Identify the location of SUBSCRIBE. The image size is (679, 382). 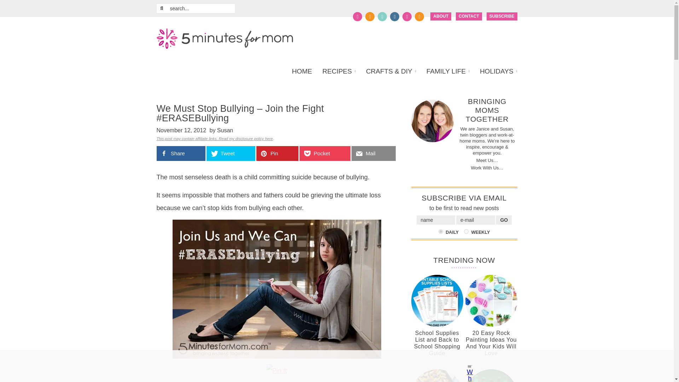
(502, 16).